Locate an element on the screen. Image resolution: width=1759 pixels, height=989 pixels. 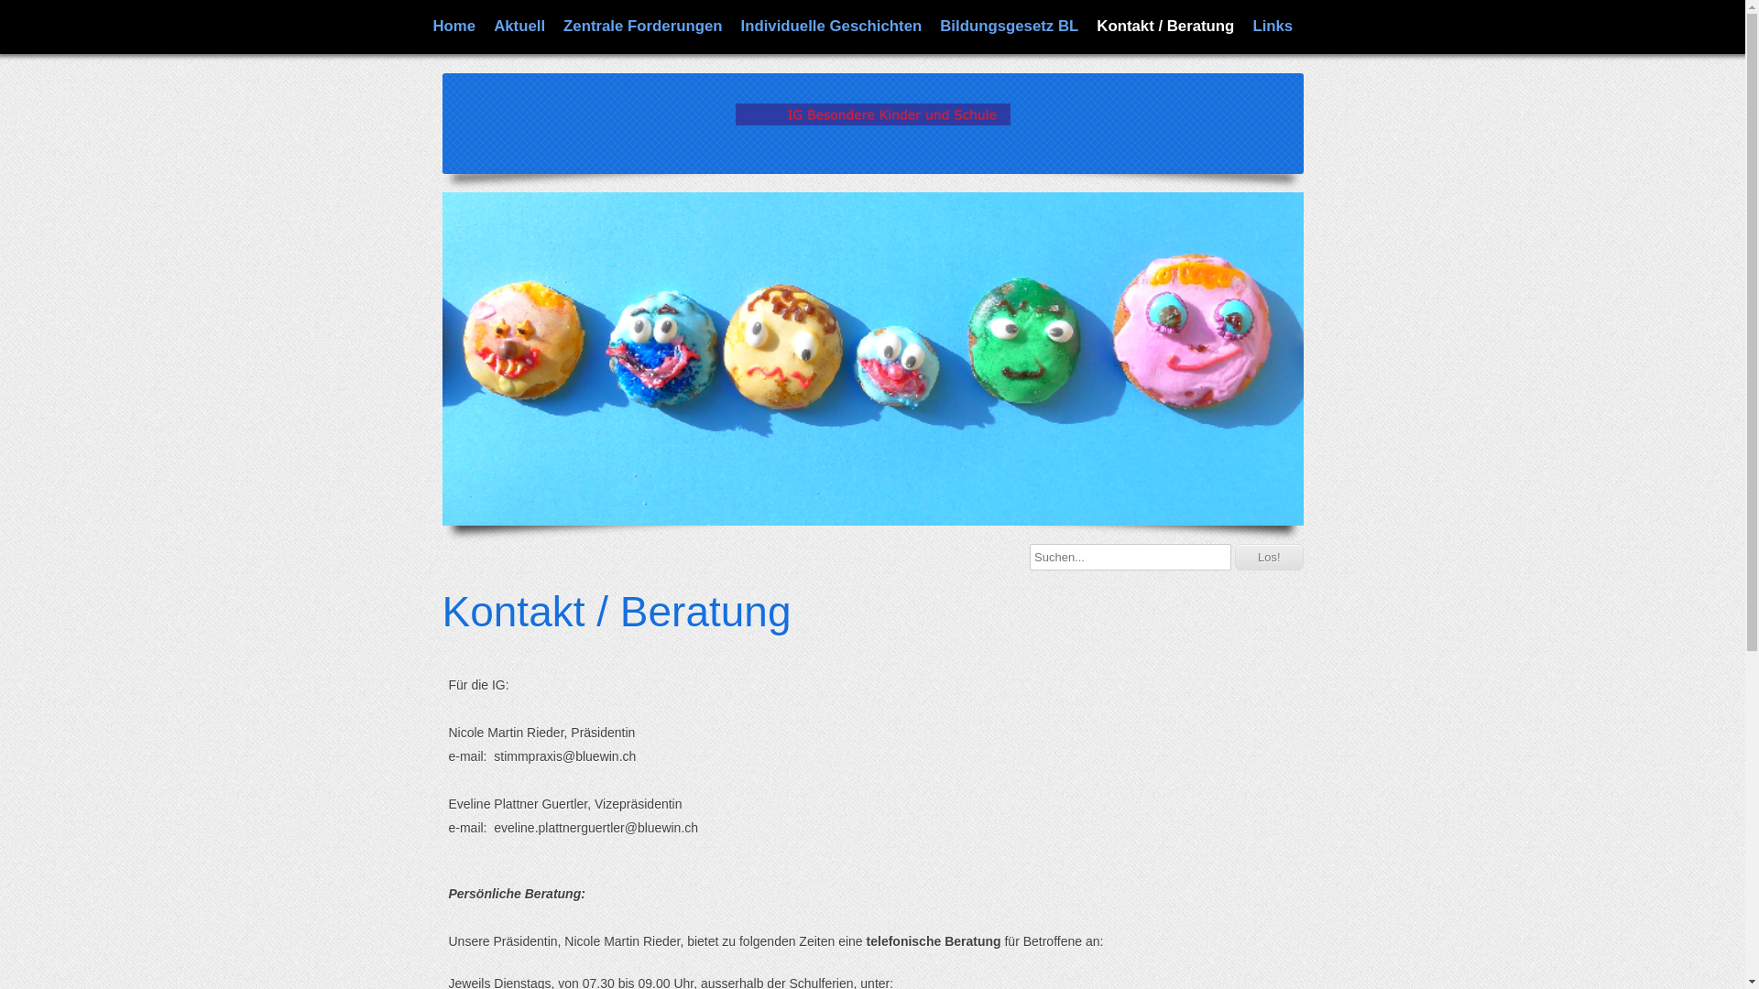
Individuelle Geschichten is located at coordinates (832, 26).